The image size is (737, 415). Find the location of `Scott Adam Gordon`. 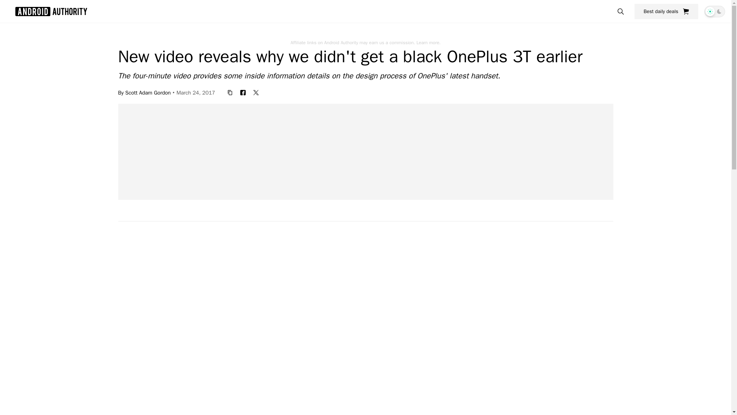

Scott Adam Gordon is located at coordinates (148, 92).